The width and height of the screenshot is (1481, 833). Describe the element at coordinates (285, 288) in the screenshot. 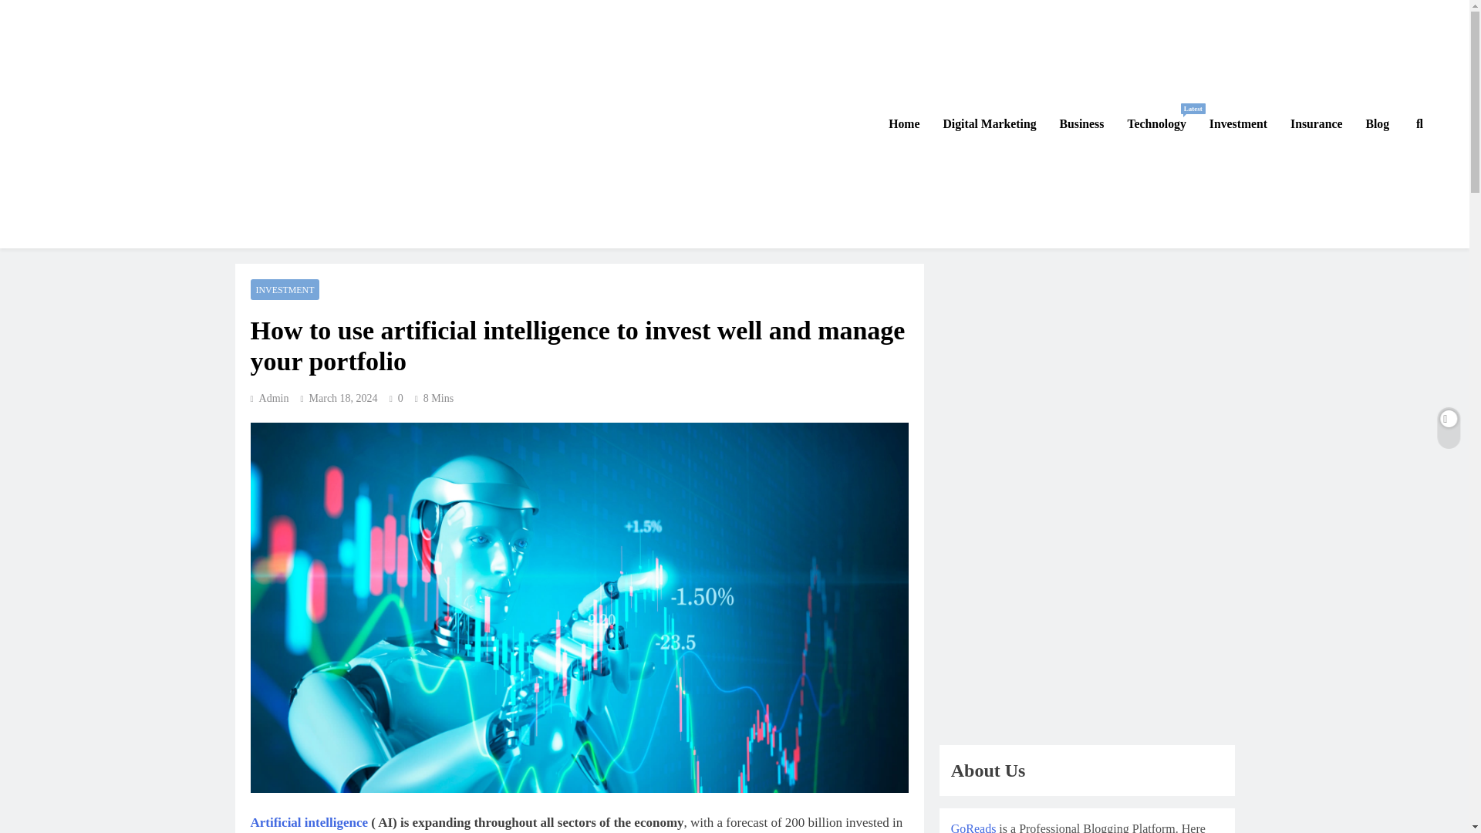

I see `Blog` at that location.